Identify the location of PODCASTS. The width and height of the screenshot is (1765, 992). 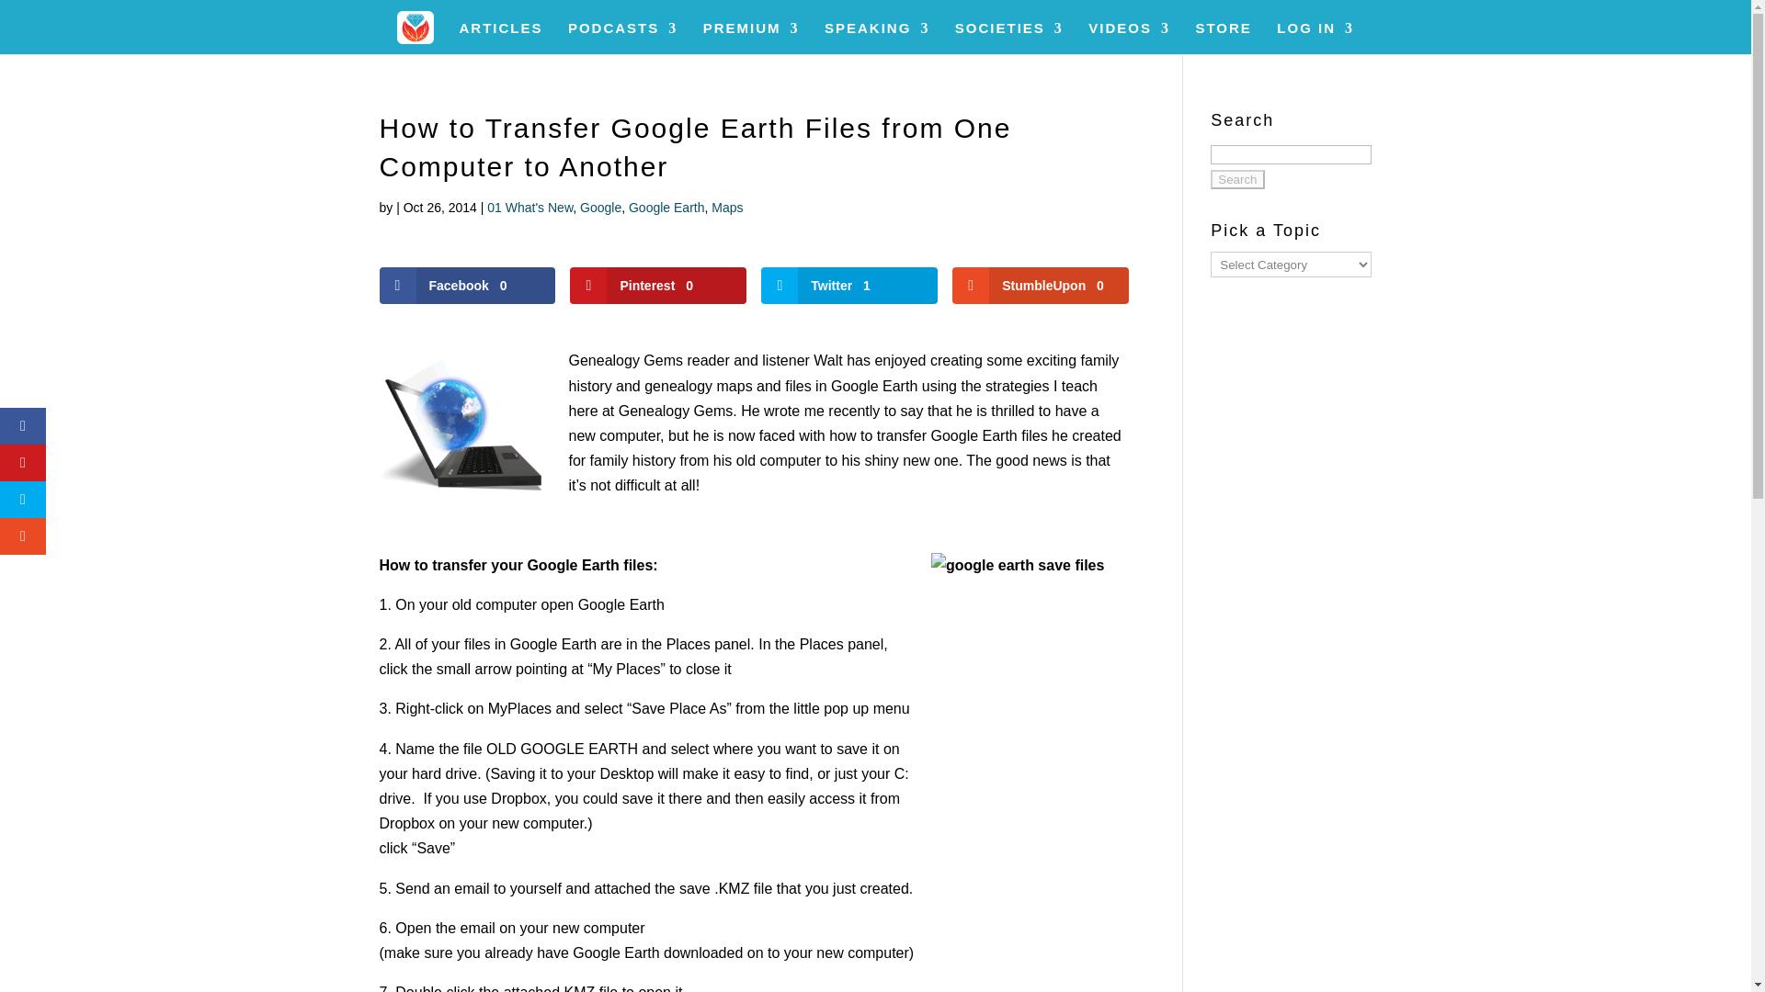
(623, 38).